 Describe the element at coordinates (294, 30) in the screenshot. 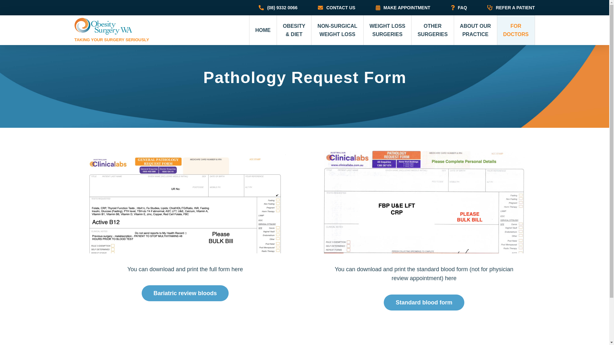

I see `OBESITY
& DIET` at that location.